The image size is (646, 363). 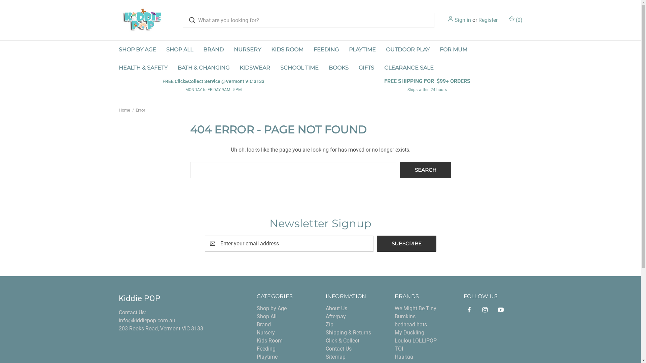 What do you see at coordinates (416, 341) in the screenshot?
I see `Loulou LOLLIPOP` at bounding box center [416, 341].